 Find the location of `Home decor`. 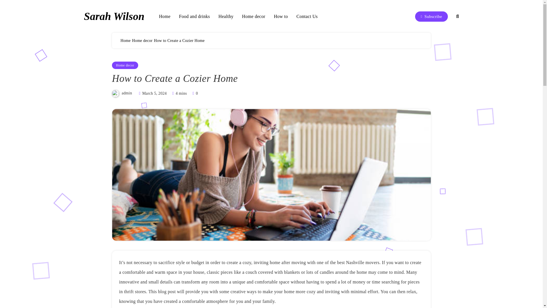

Home decor is located at coordinates (142, 40).